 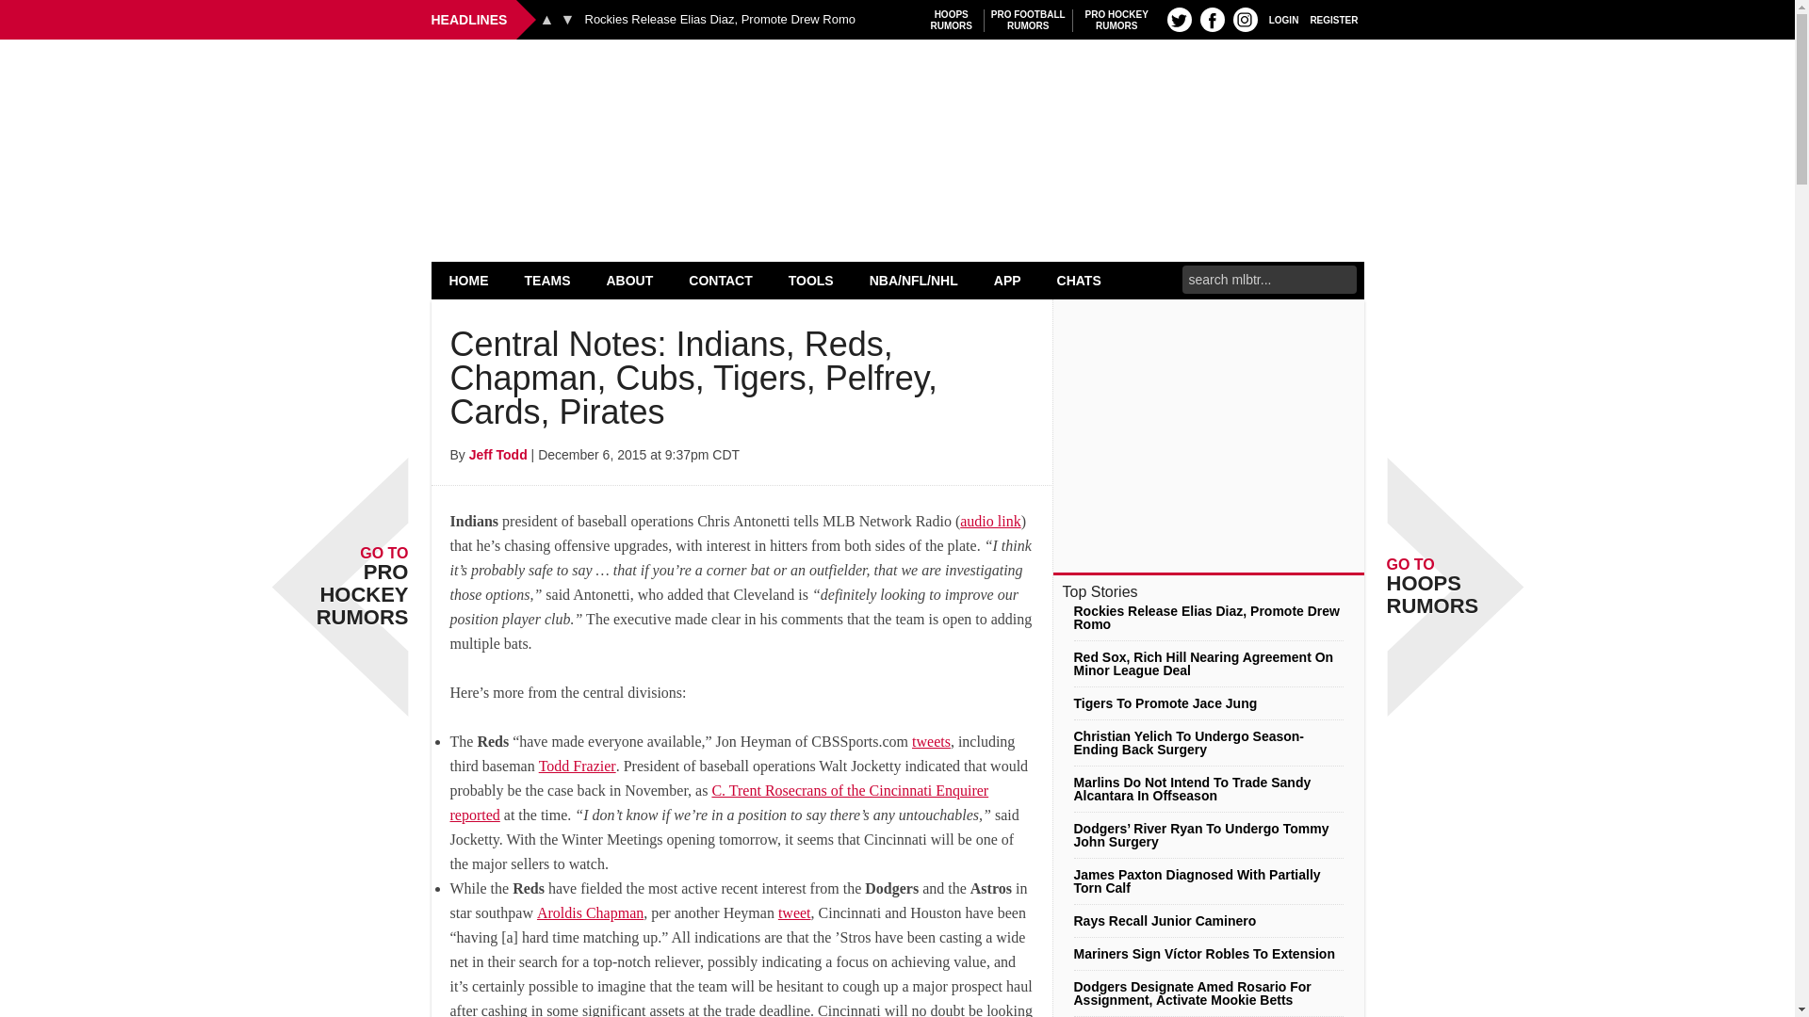 What do you see at coordinates (546, 19) in the screenshot?
I see `Rockies Release Elias Diaz, Promote Drew Romo` at bounding box center [546, 19].